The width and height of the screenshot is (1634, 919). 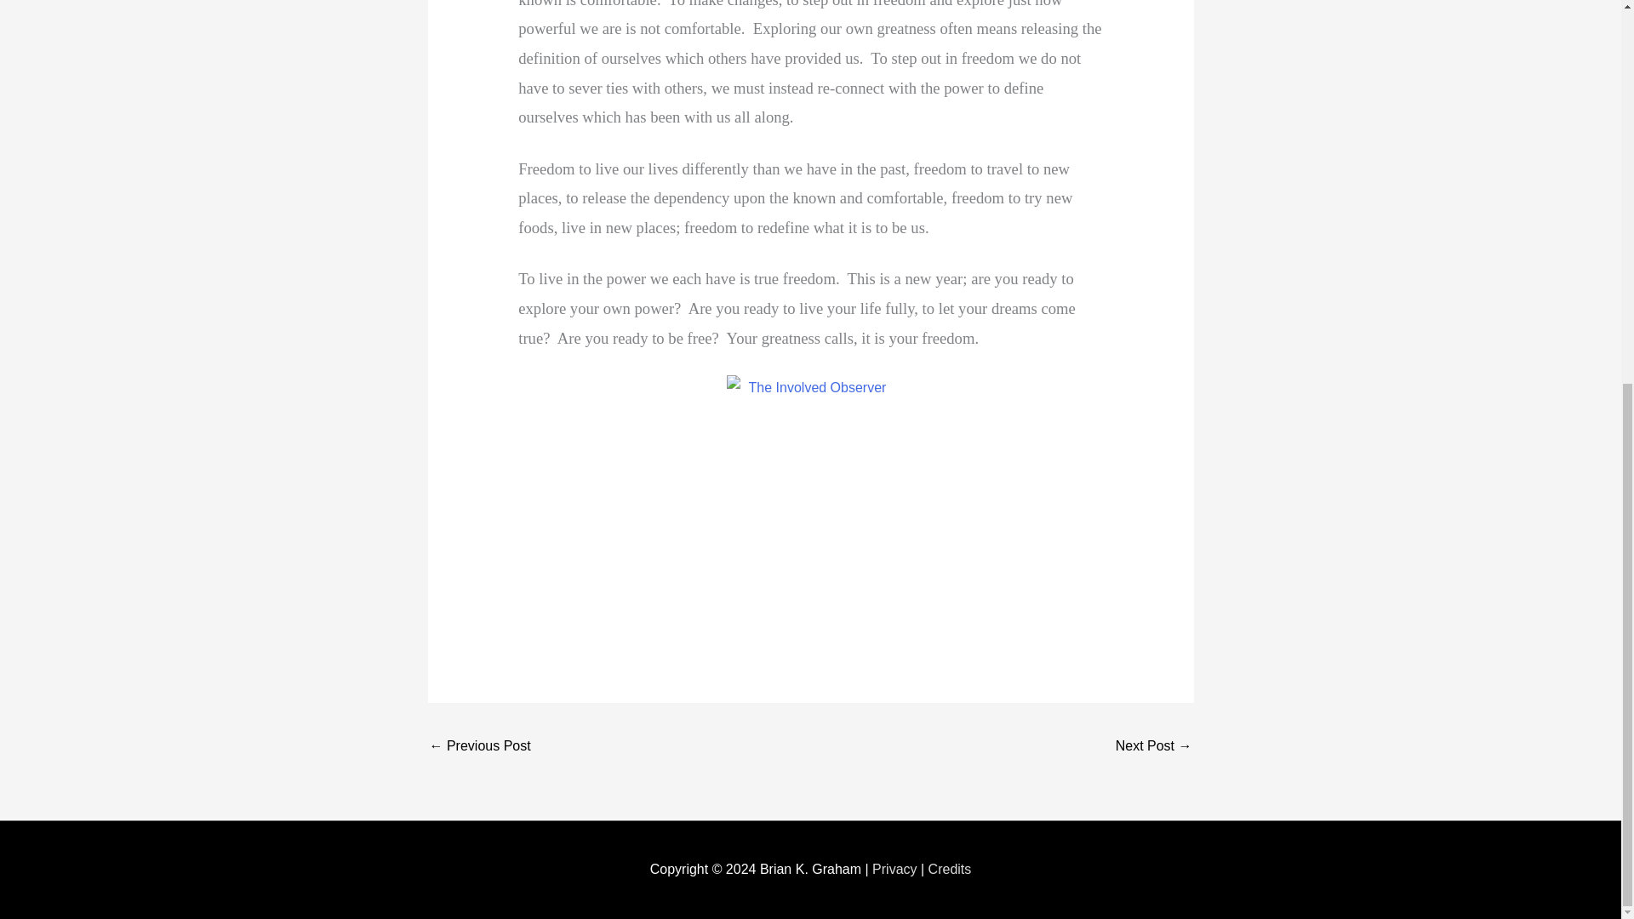 I want to click on Credits, so click(x=950, y=870).